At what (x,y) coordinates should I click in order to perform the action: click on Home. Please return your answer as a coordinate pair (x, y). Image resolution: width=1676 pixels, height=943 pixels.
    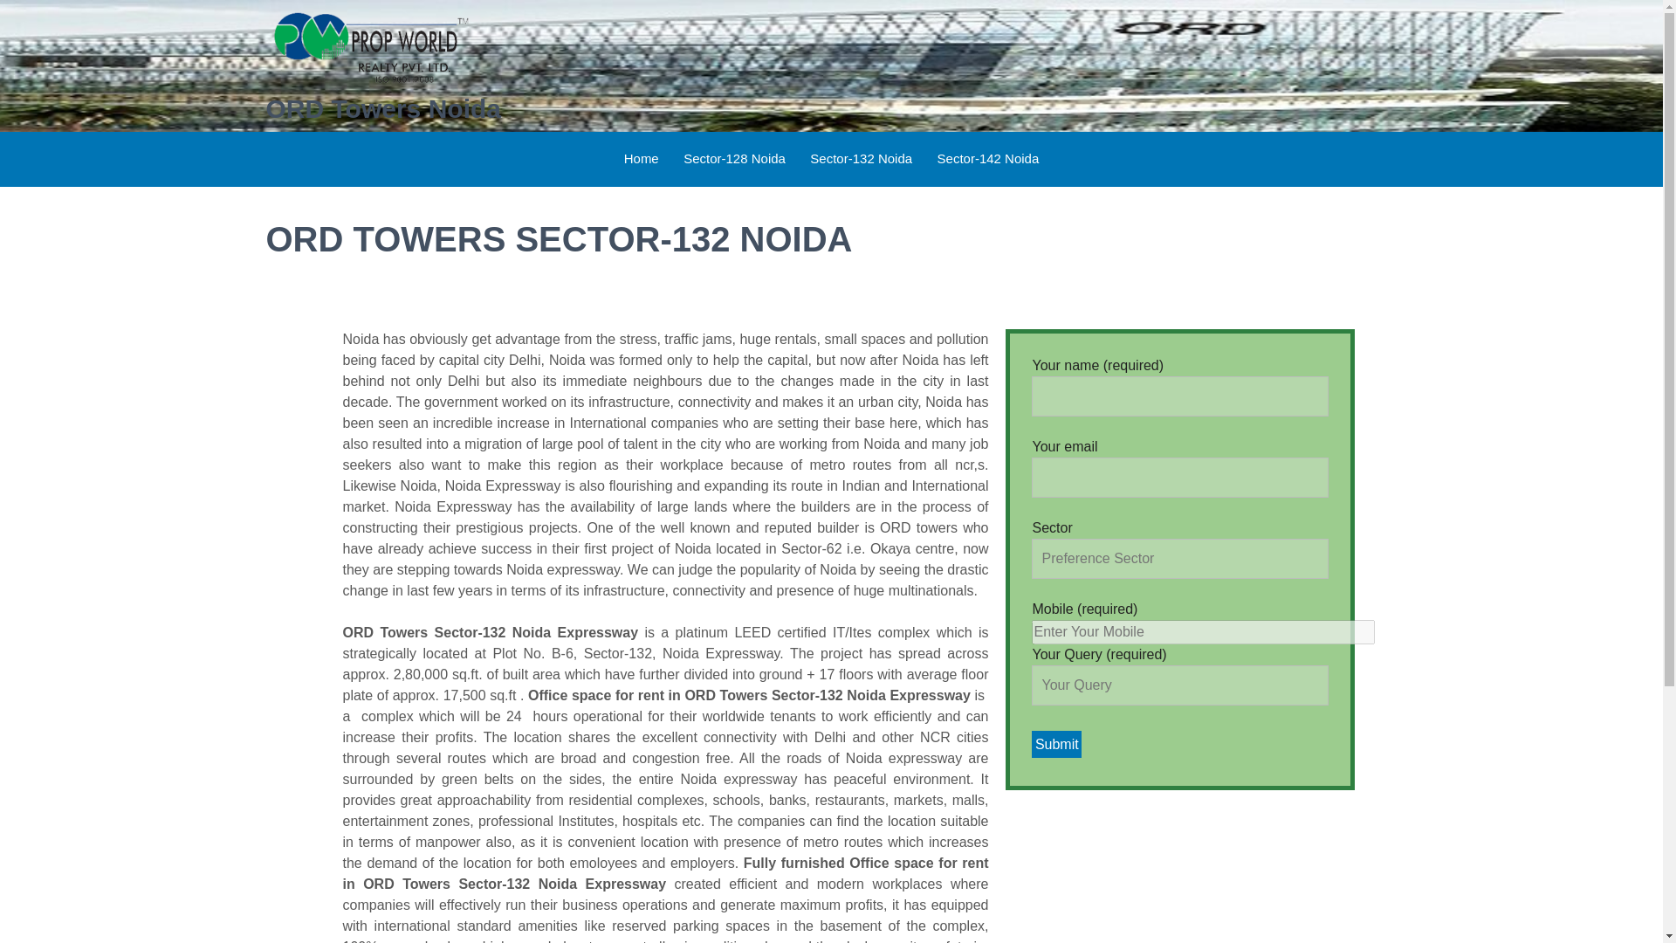
    Looking at the image, I should click on (641, 159).